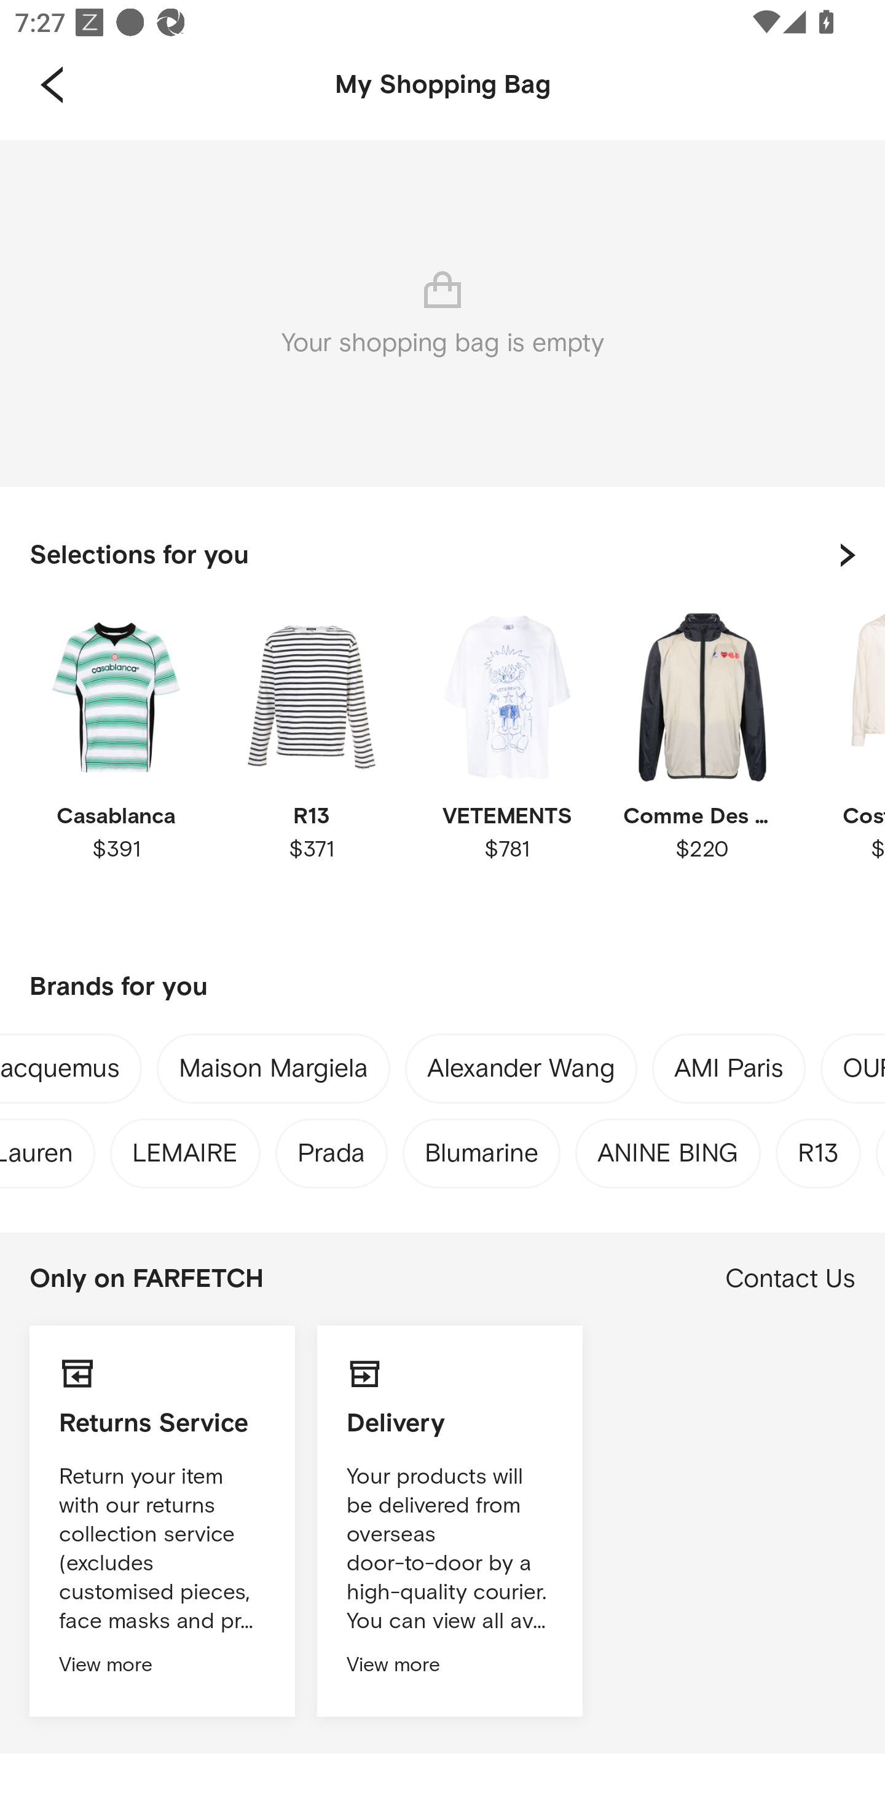 This screenshot has width=885, height=1820. I want to click on Prada, so click(332, 1148).